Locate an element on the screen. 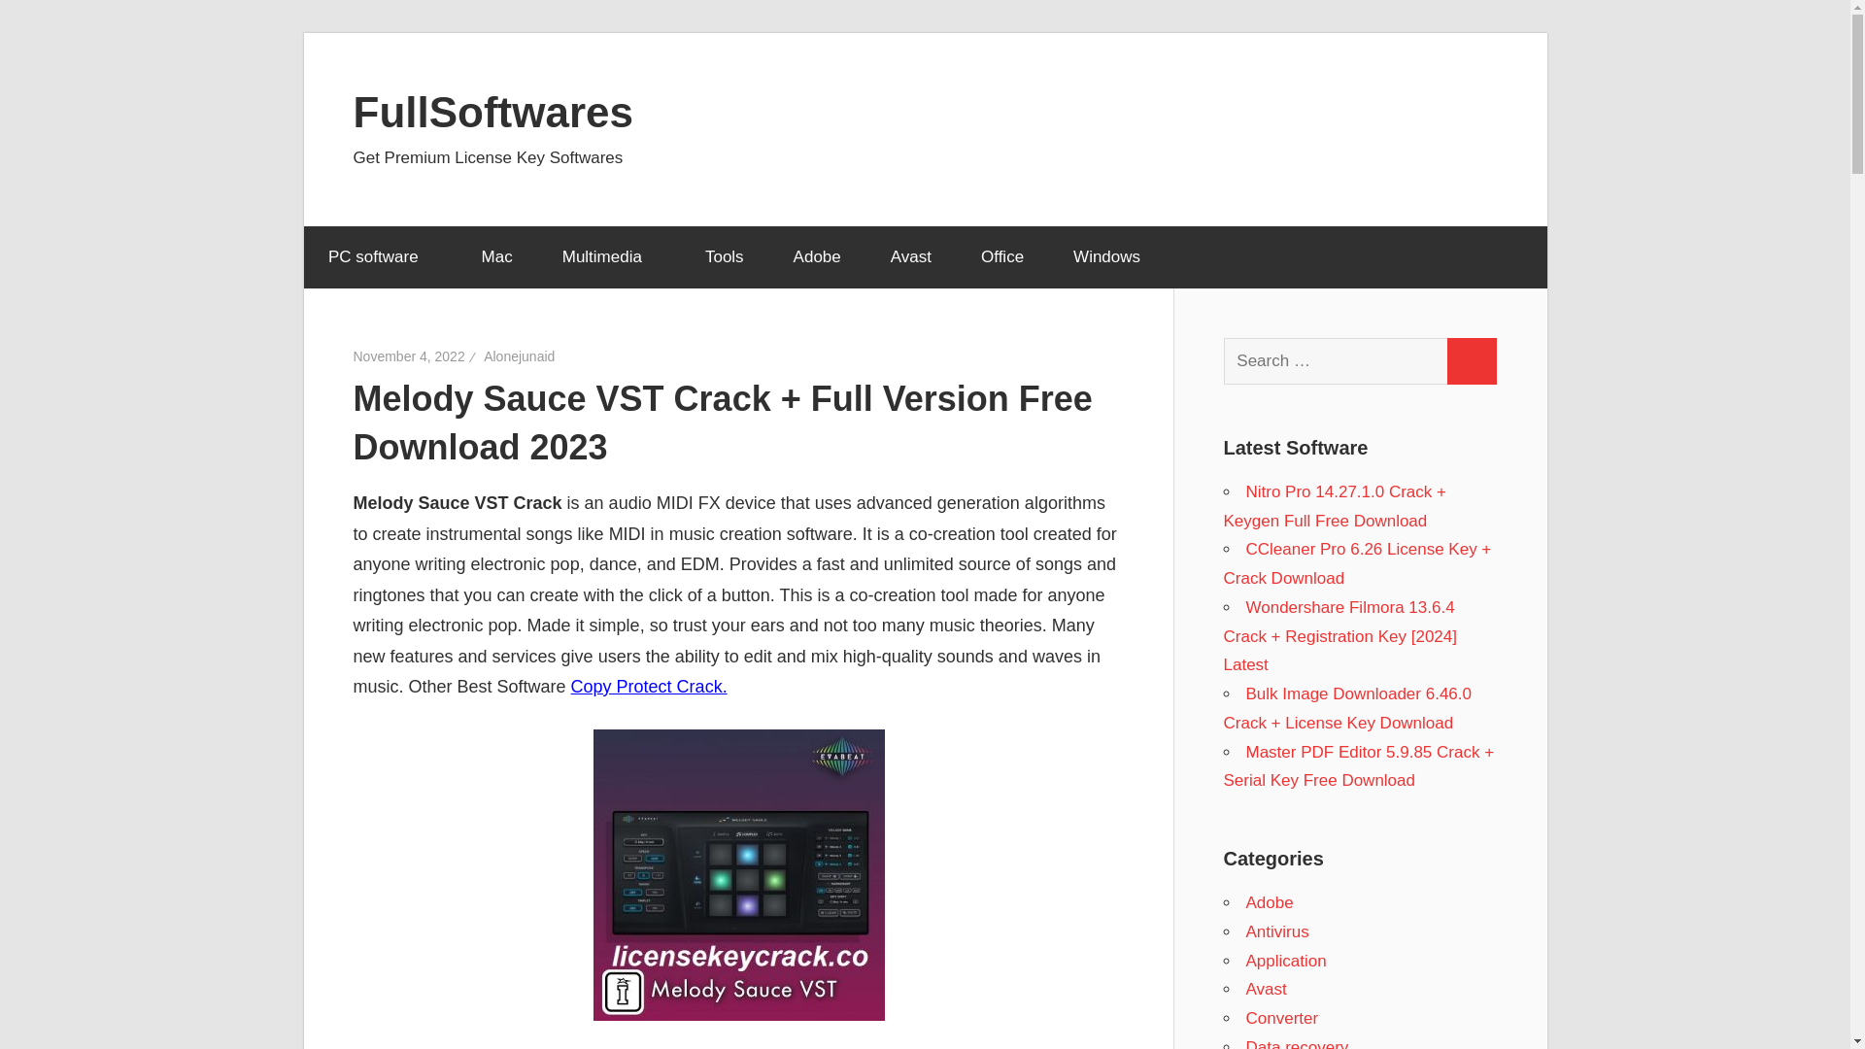 The height and width of the screenshot is (1049, 1865). PC software is located at coordinates (379, 257).